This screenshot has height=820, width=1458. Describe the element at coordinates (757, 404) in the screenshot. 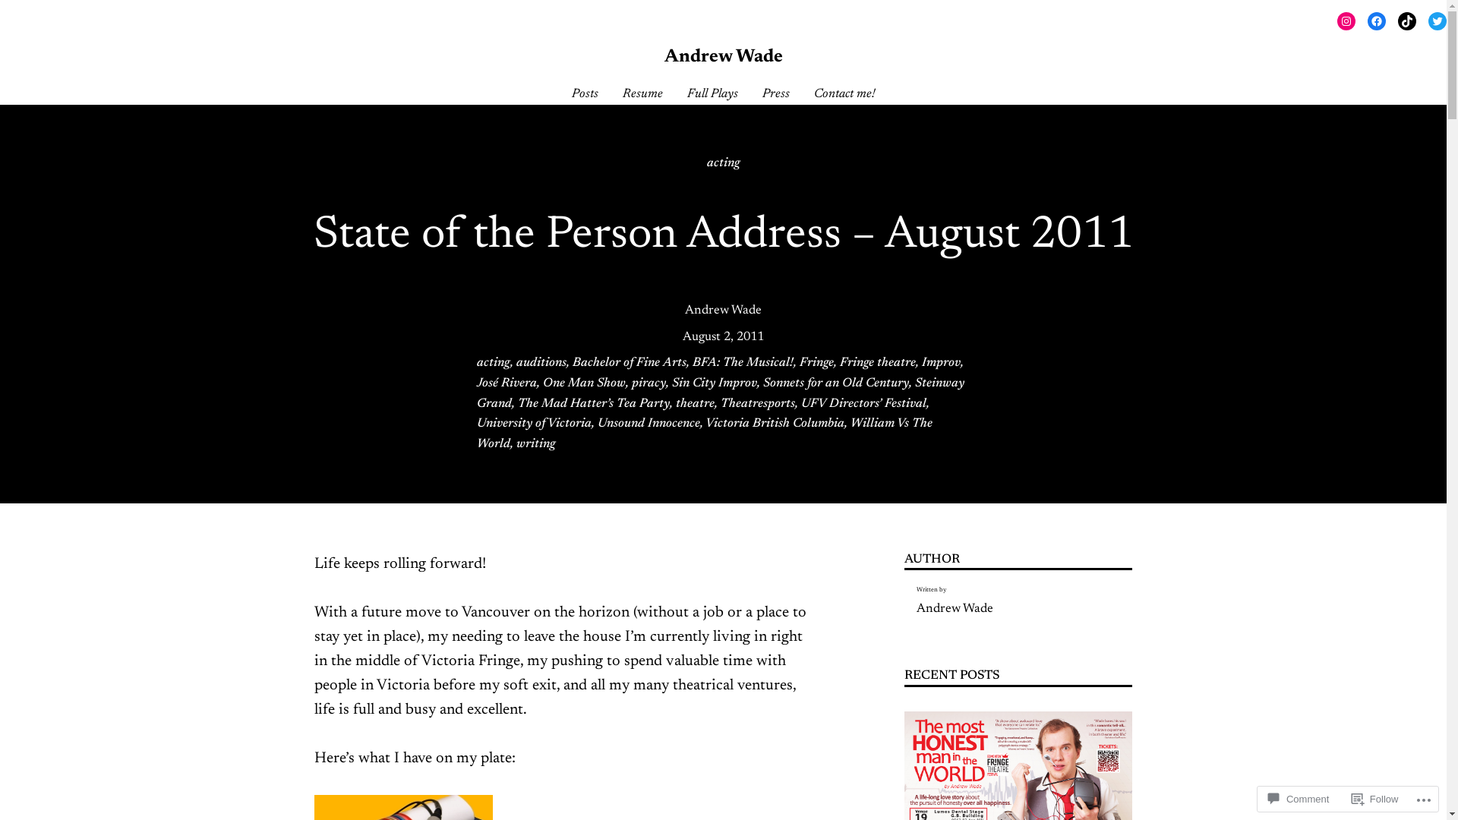

I see `Theatresports` at that location.